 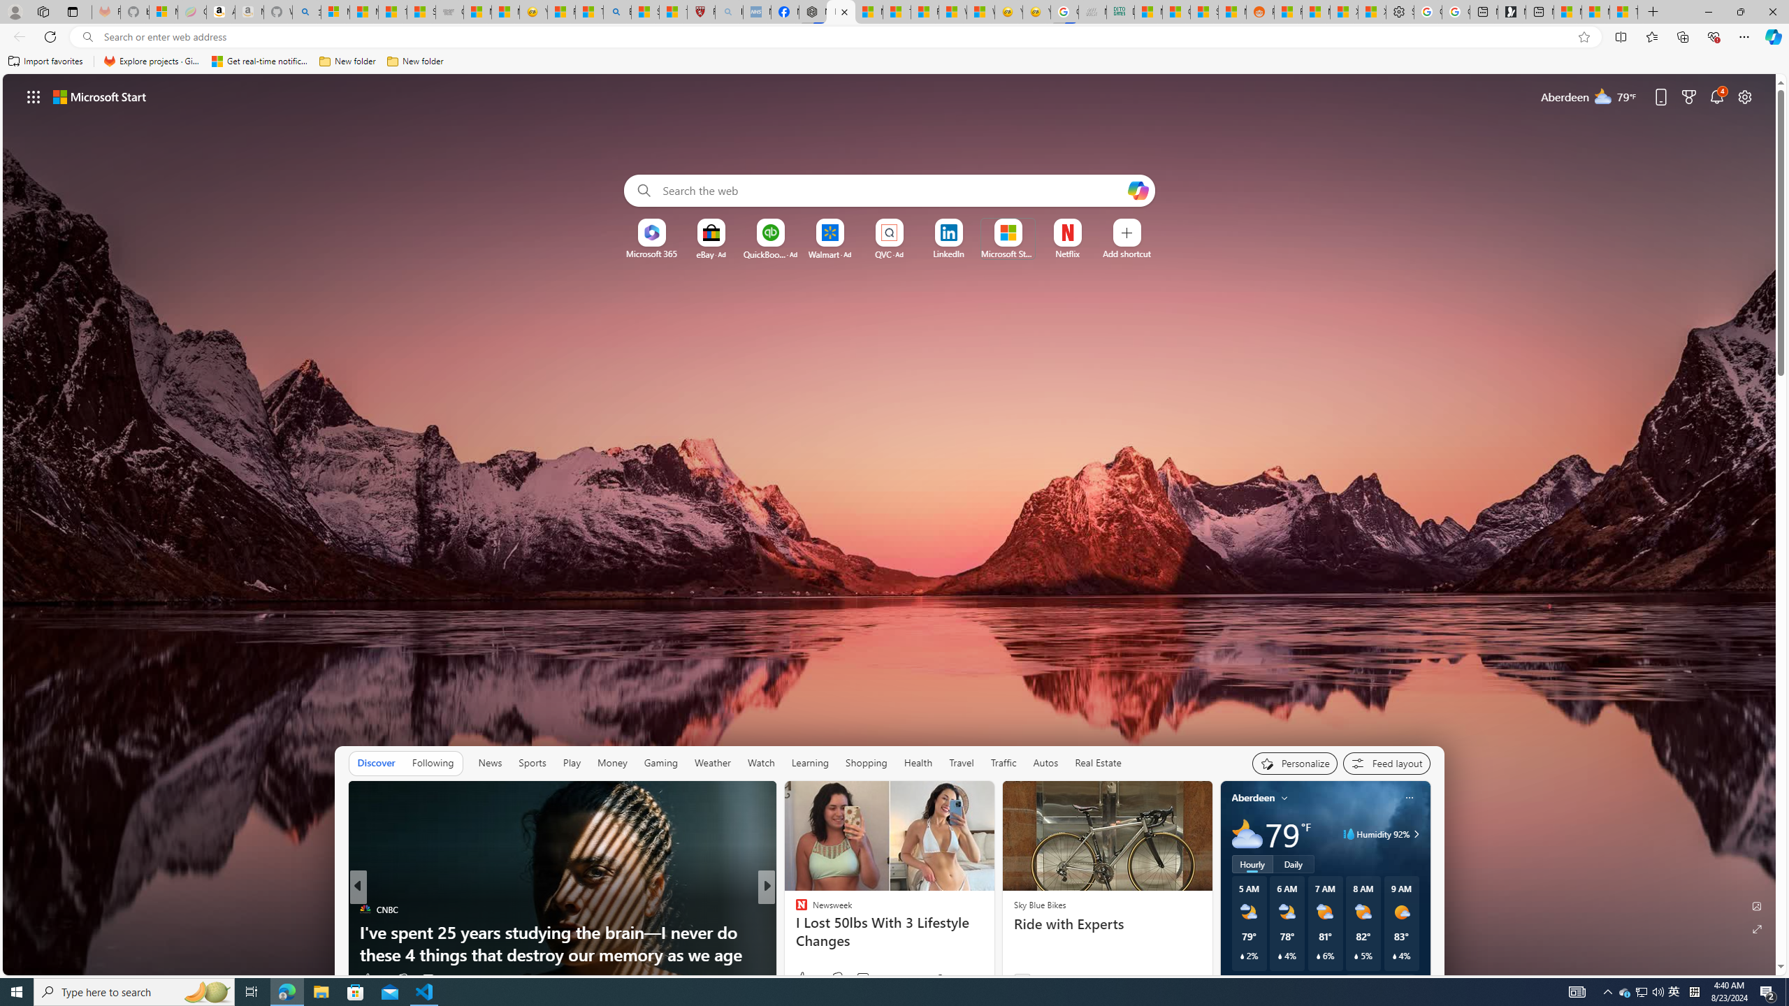 I want to click on Aberdeen, so click(x=1253, y=798).